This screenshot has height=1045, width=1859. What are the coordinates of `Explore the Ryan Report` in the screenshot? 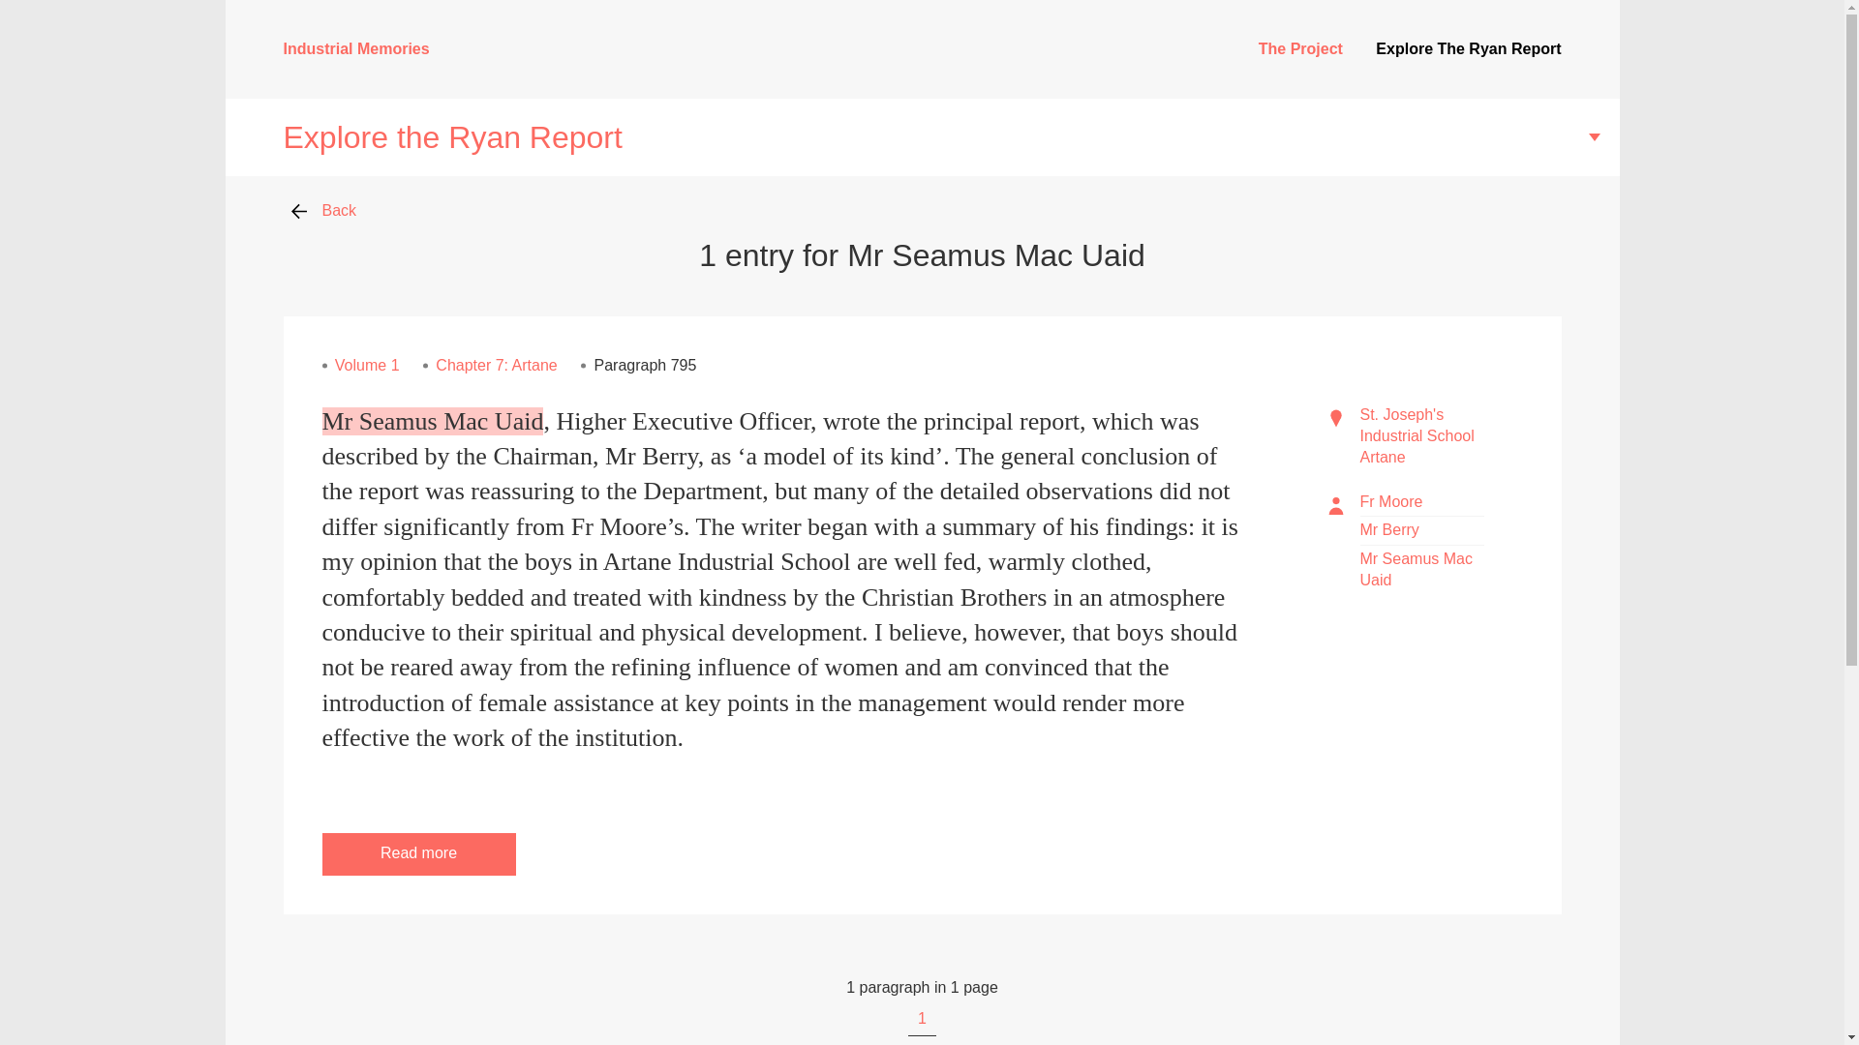 It's located at (922, 137).